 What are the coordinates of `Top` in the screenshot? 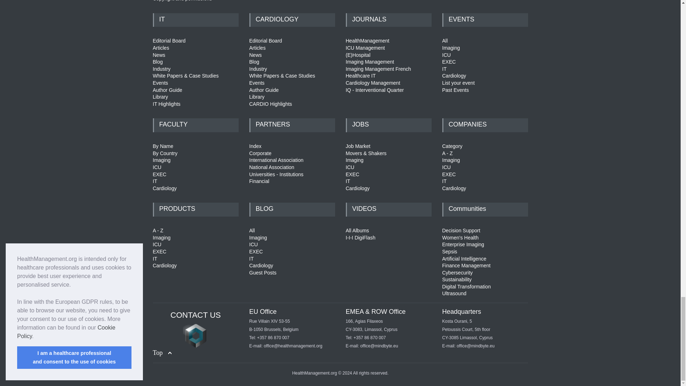 It's located at (162, 353).